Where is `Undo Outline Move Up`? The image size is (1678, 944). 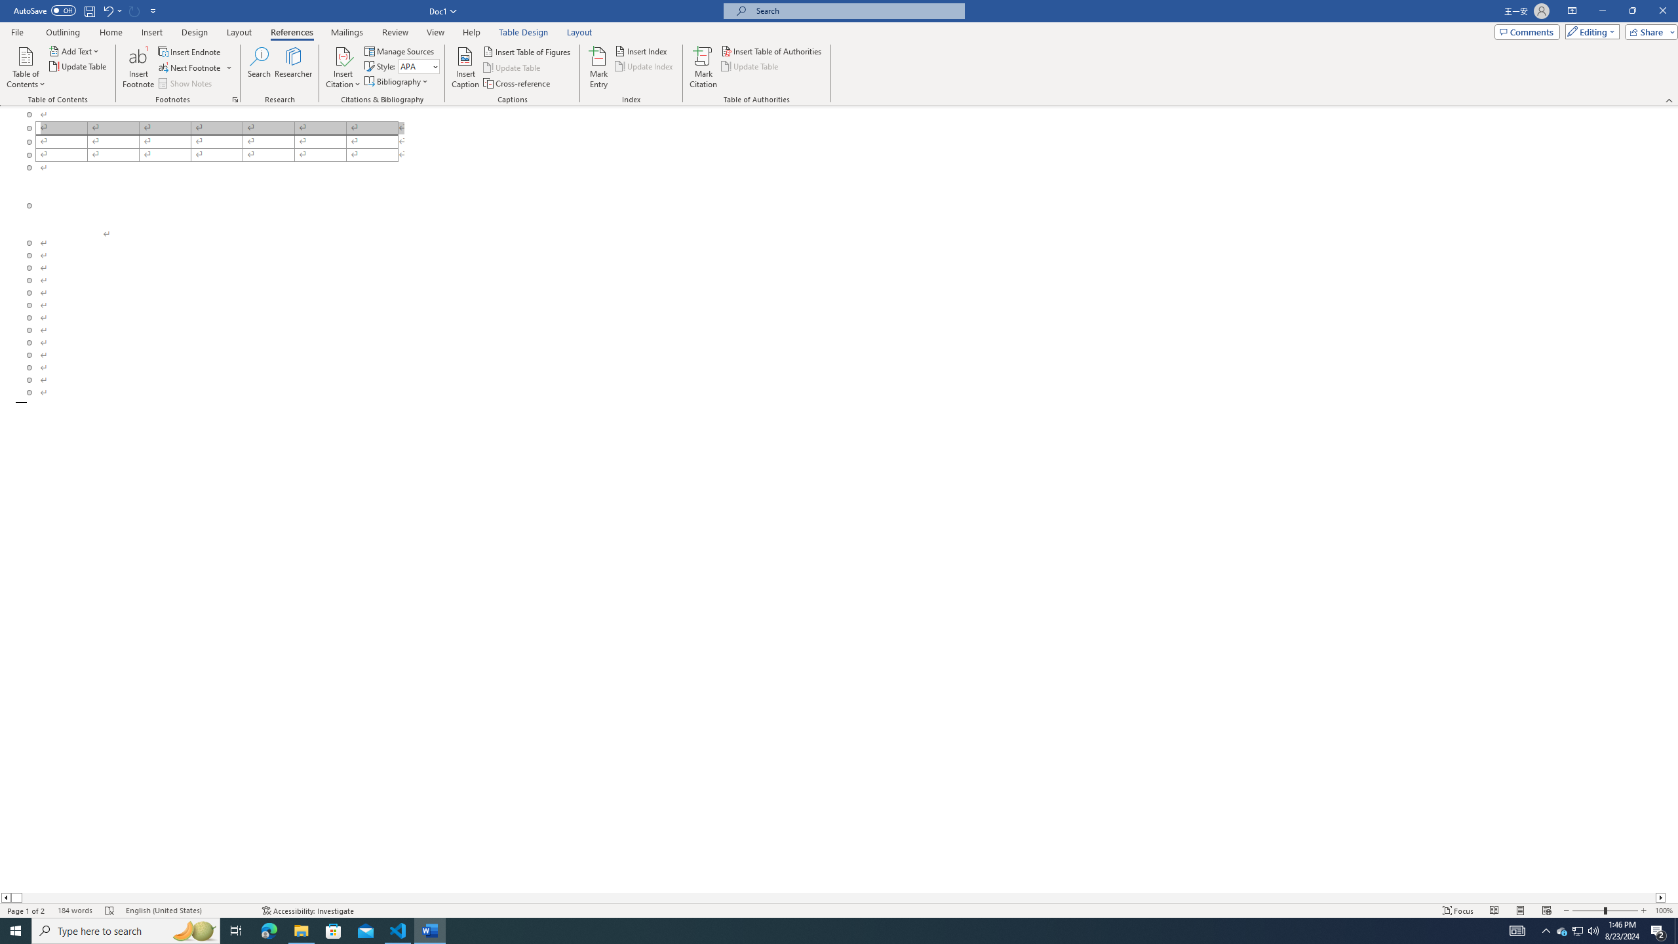
Undo Outline Move Up is located at coordinates (111, 10).